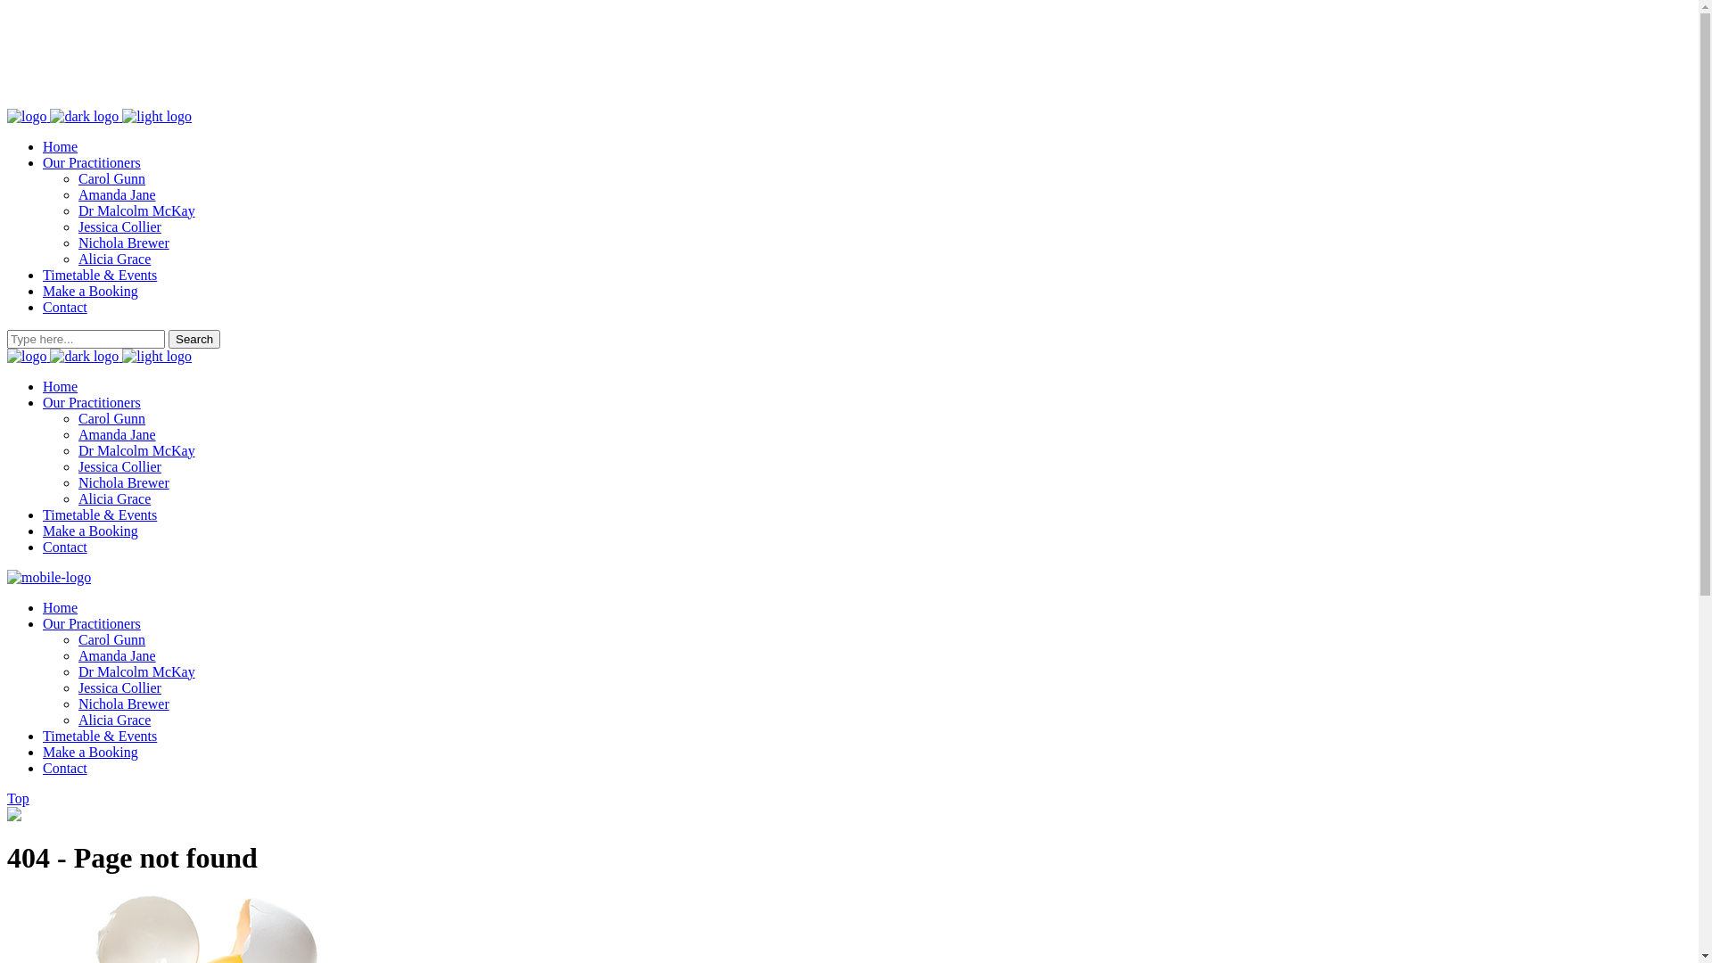 The height and width of the screenshot is (963, 1712). What do you see at coordinates (124, 483) in the screenshot?
I see `Nichola Brewer` at bounding box center [124, 483].